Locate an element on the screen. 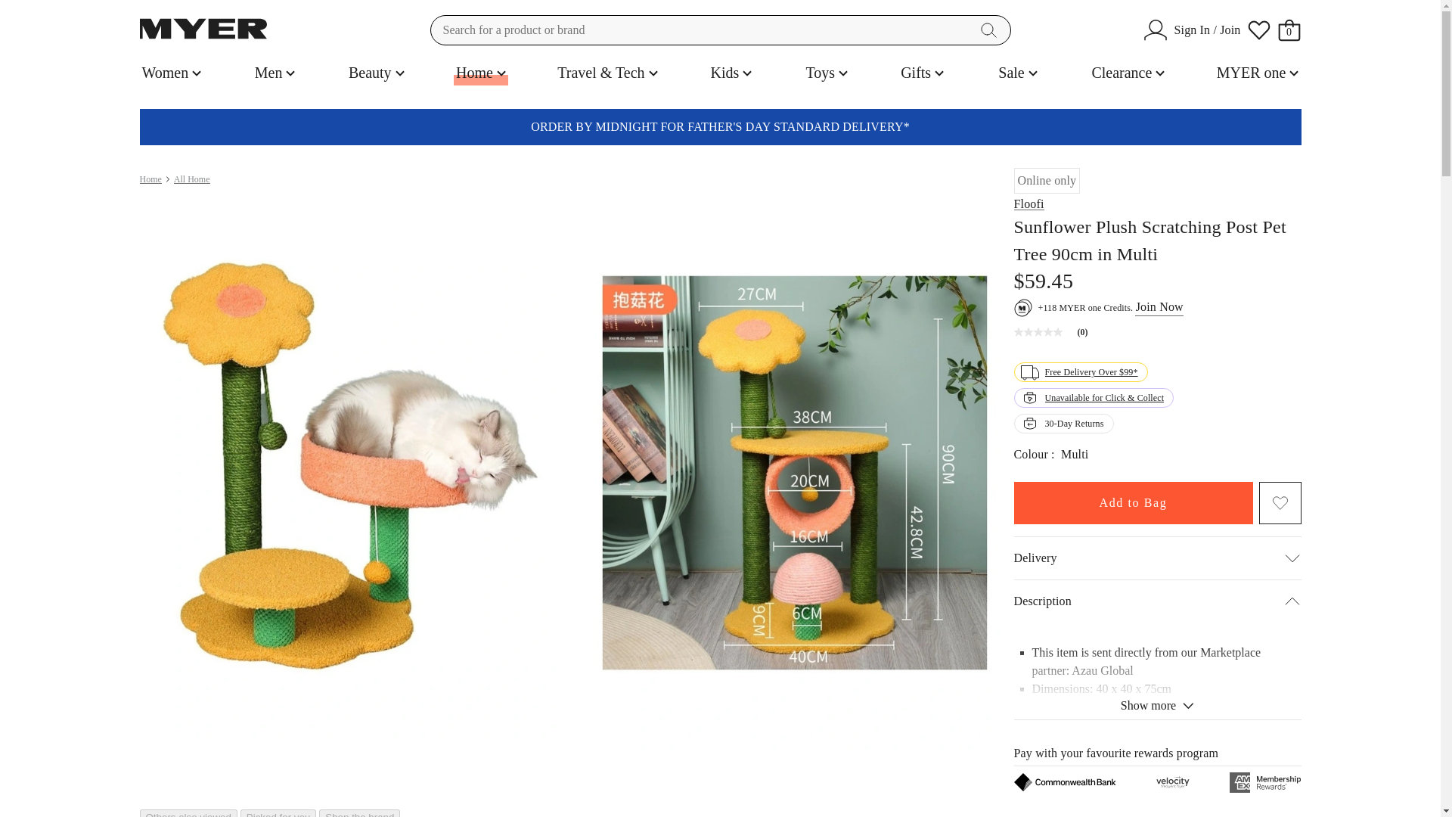 This screenshot has width=1452, height=817. Description is located at coordinates (1157, 601).